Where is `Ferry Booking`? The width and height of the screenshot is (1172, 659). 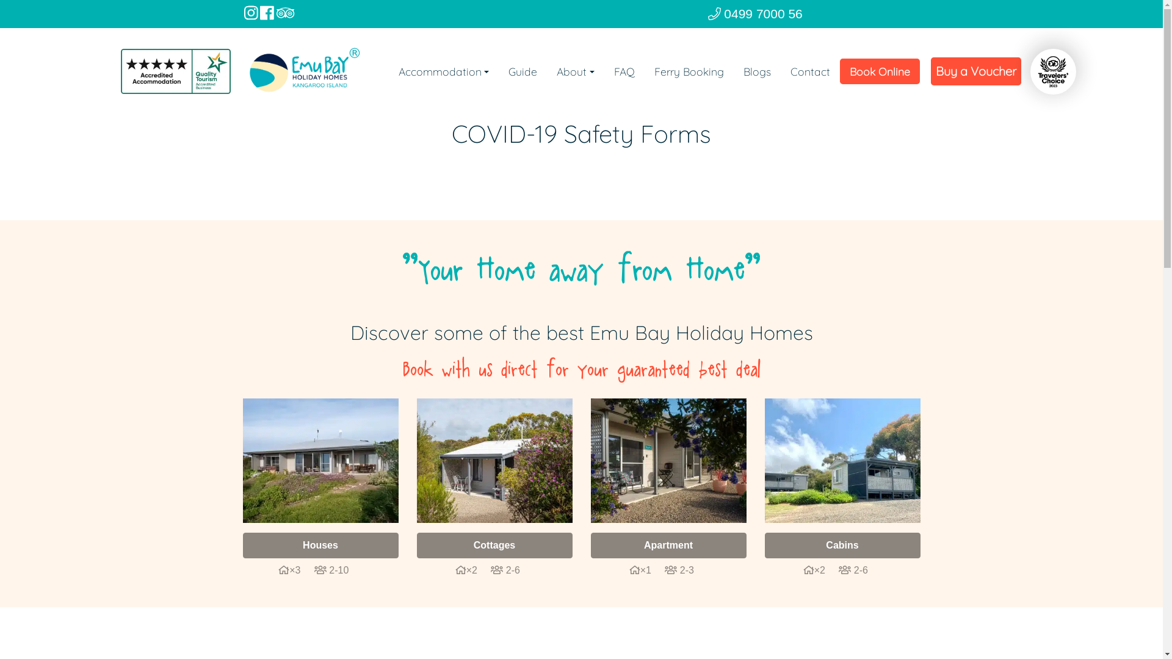 Ferry Booking is located at coordinates (689, 71).